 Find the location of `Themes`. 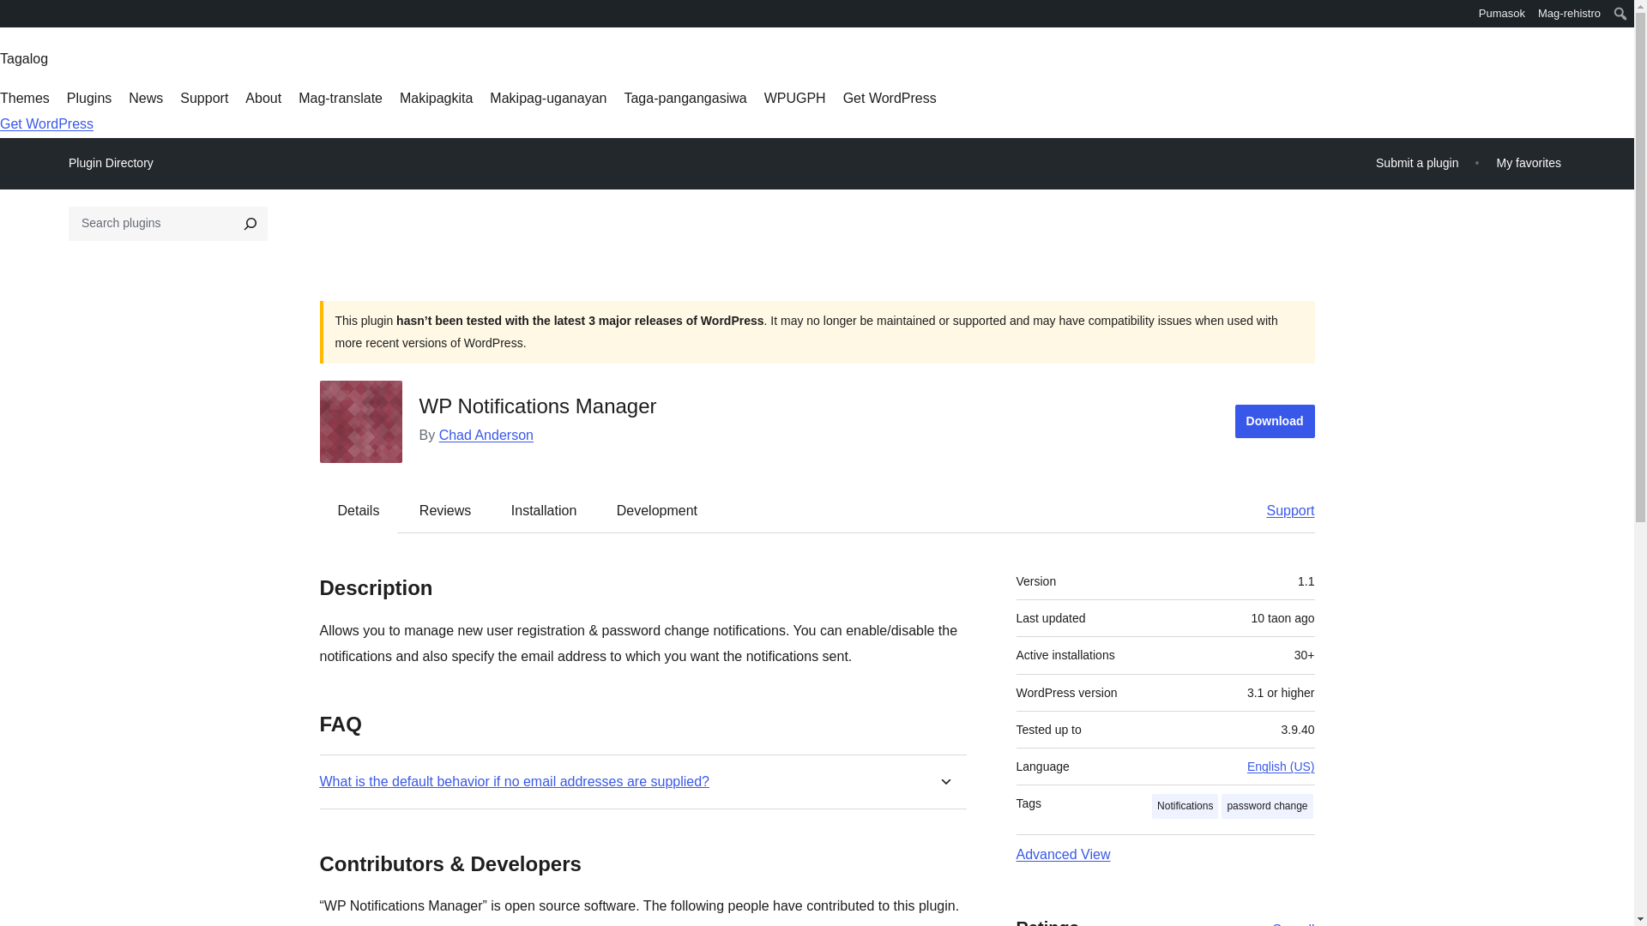

Themes is located at coordinates (24, 98).